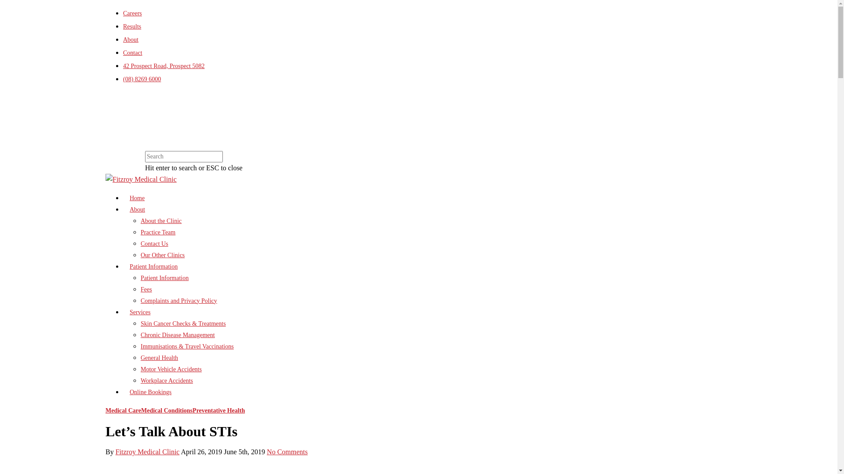 This screenshot has height=474, width=844. Describe the element at coordinates (178, 301) in the screenshot. I see `Complaints and Privacy Policy` at that location.